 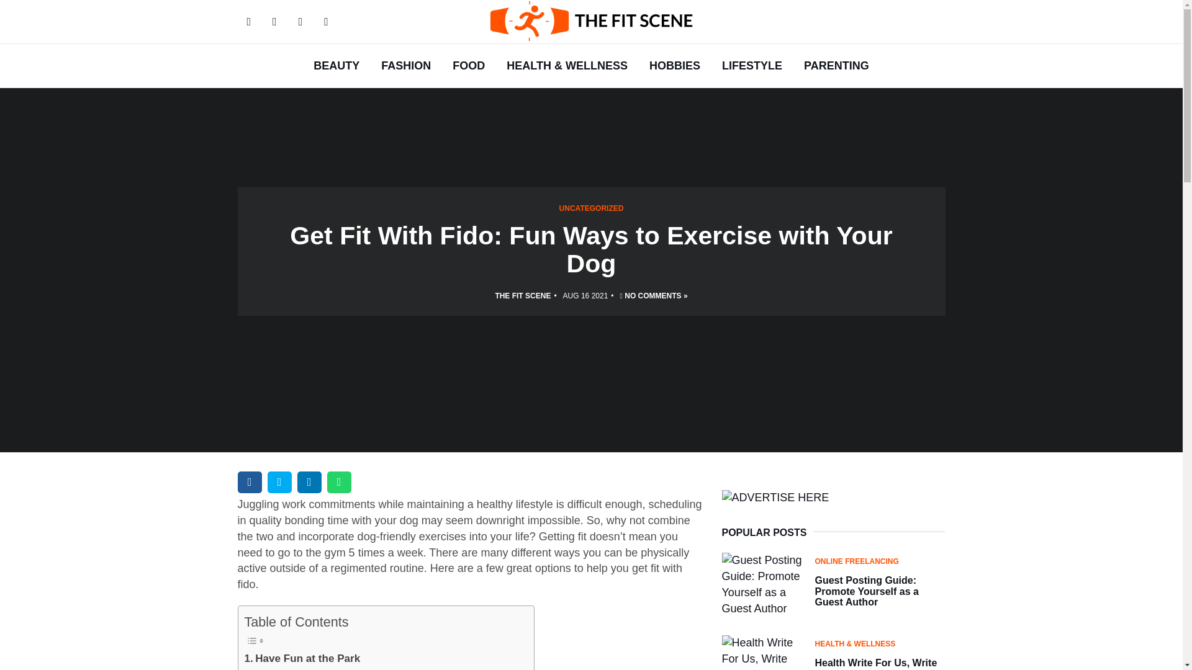 I want to click on Hobbies, so click(x=674, y=66).